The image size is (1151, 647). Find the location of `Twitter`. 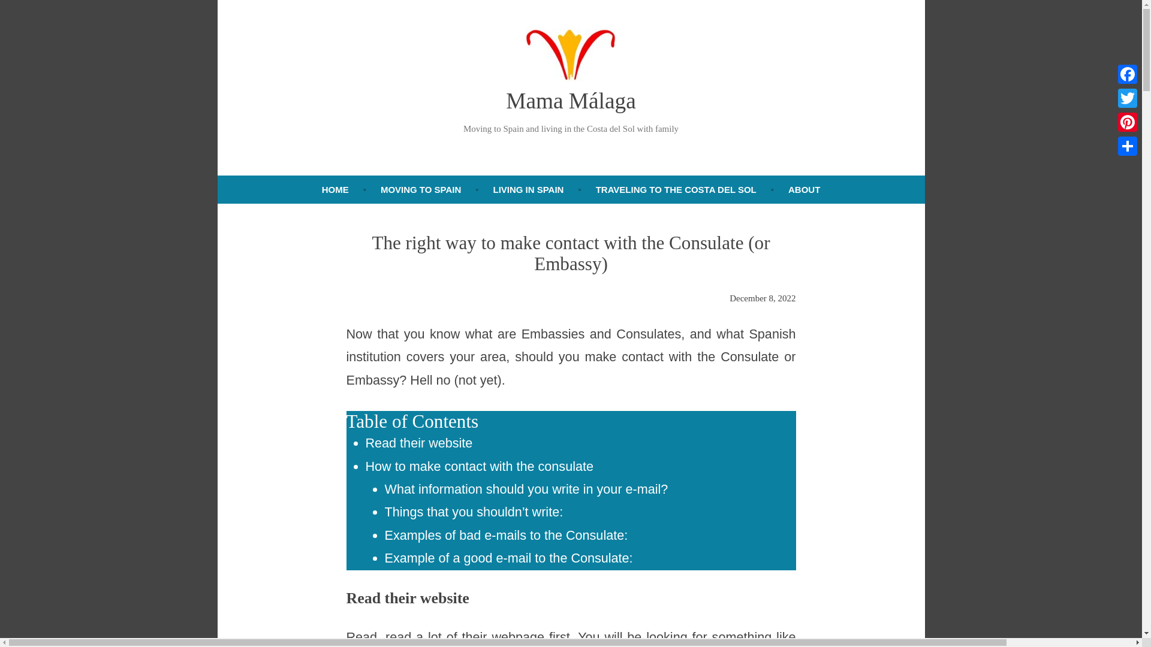

Twitter is located at coordinates (1127, 98).